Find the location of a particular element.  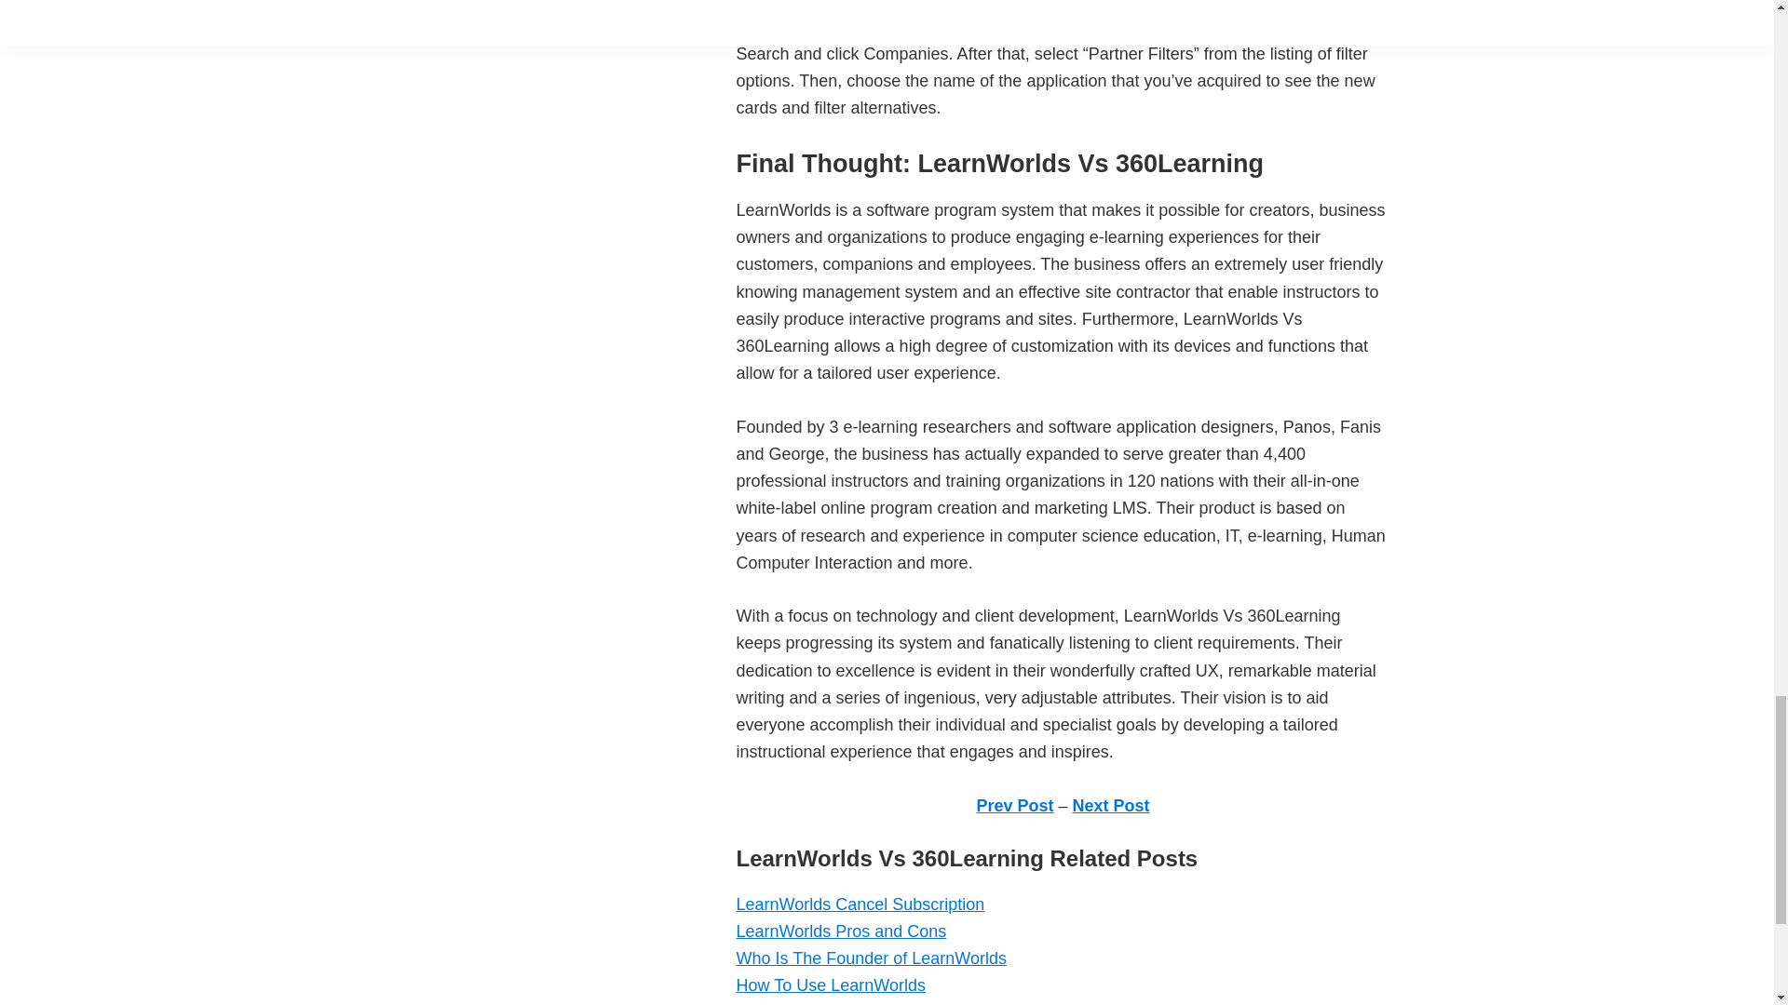

LearnWorlds Cancel Subscription is located at coordinates (860, 904).